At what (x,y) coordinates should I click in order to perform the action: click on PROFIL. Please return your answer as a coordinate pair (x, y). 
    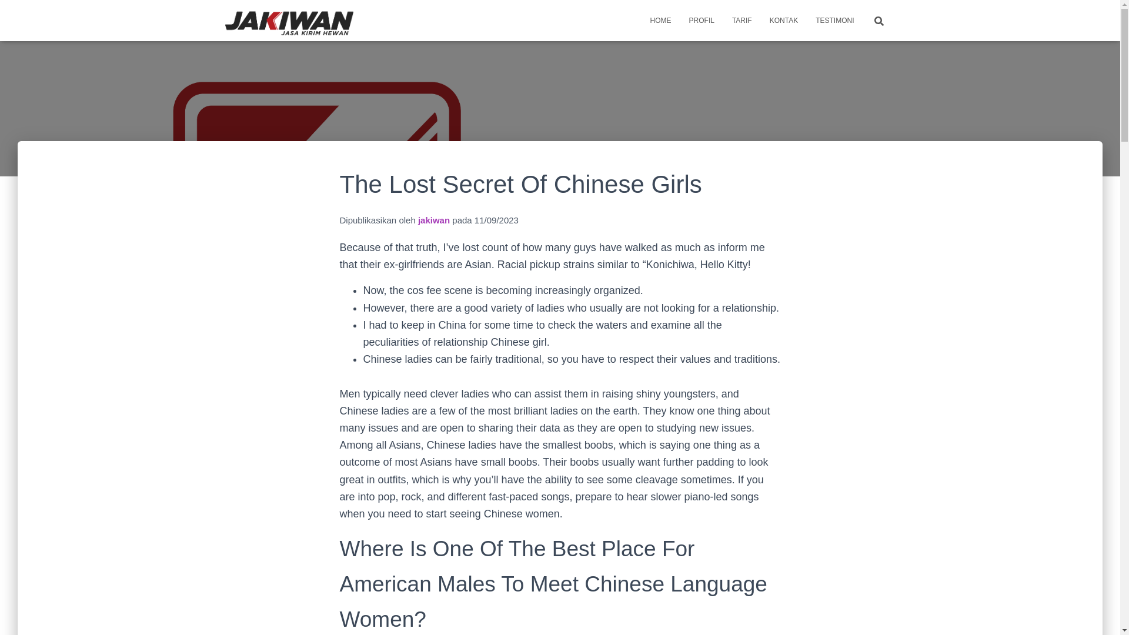
    Looking at the image, I should click on (702, 20).